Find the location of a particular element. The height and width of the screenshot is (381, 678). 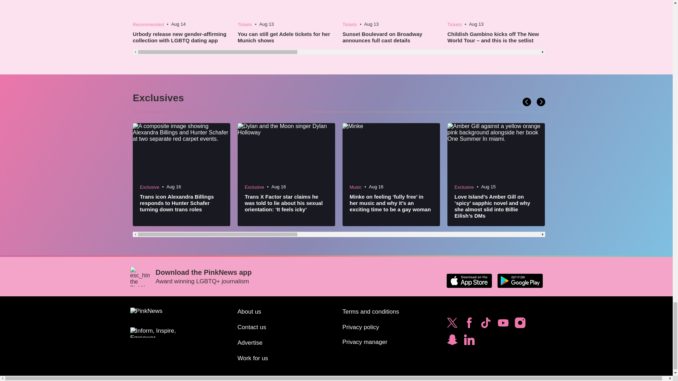

Follow PinkNews on Twitter is located at coordinates (452, 325).